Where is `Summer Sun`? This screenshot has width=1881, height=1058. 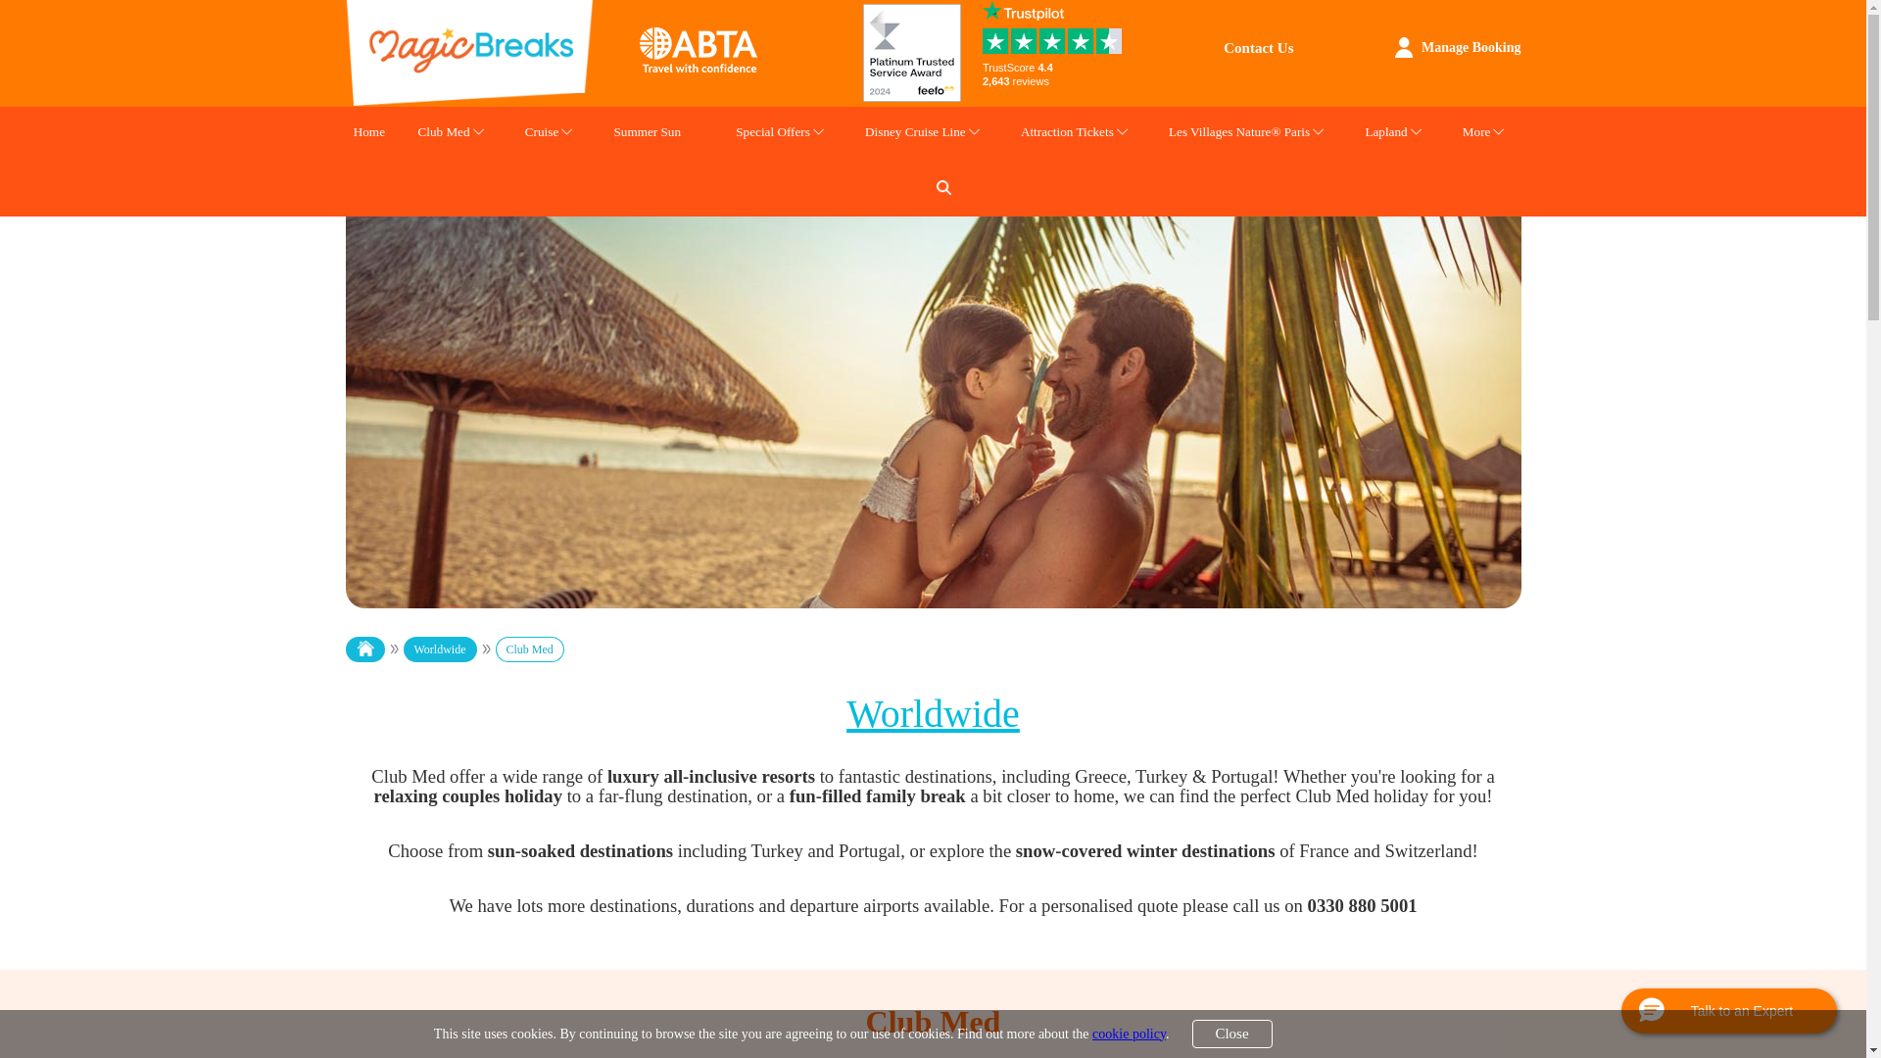 Summer Sun is located at coordinates (647, 134).